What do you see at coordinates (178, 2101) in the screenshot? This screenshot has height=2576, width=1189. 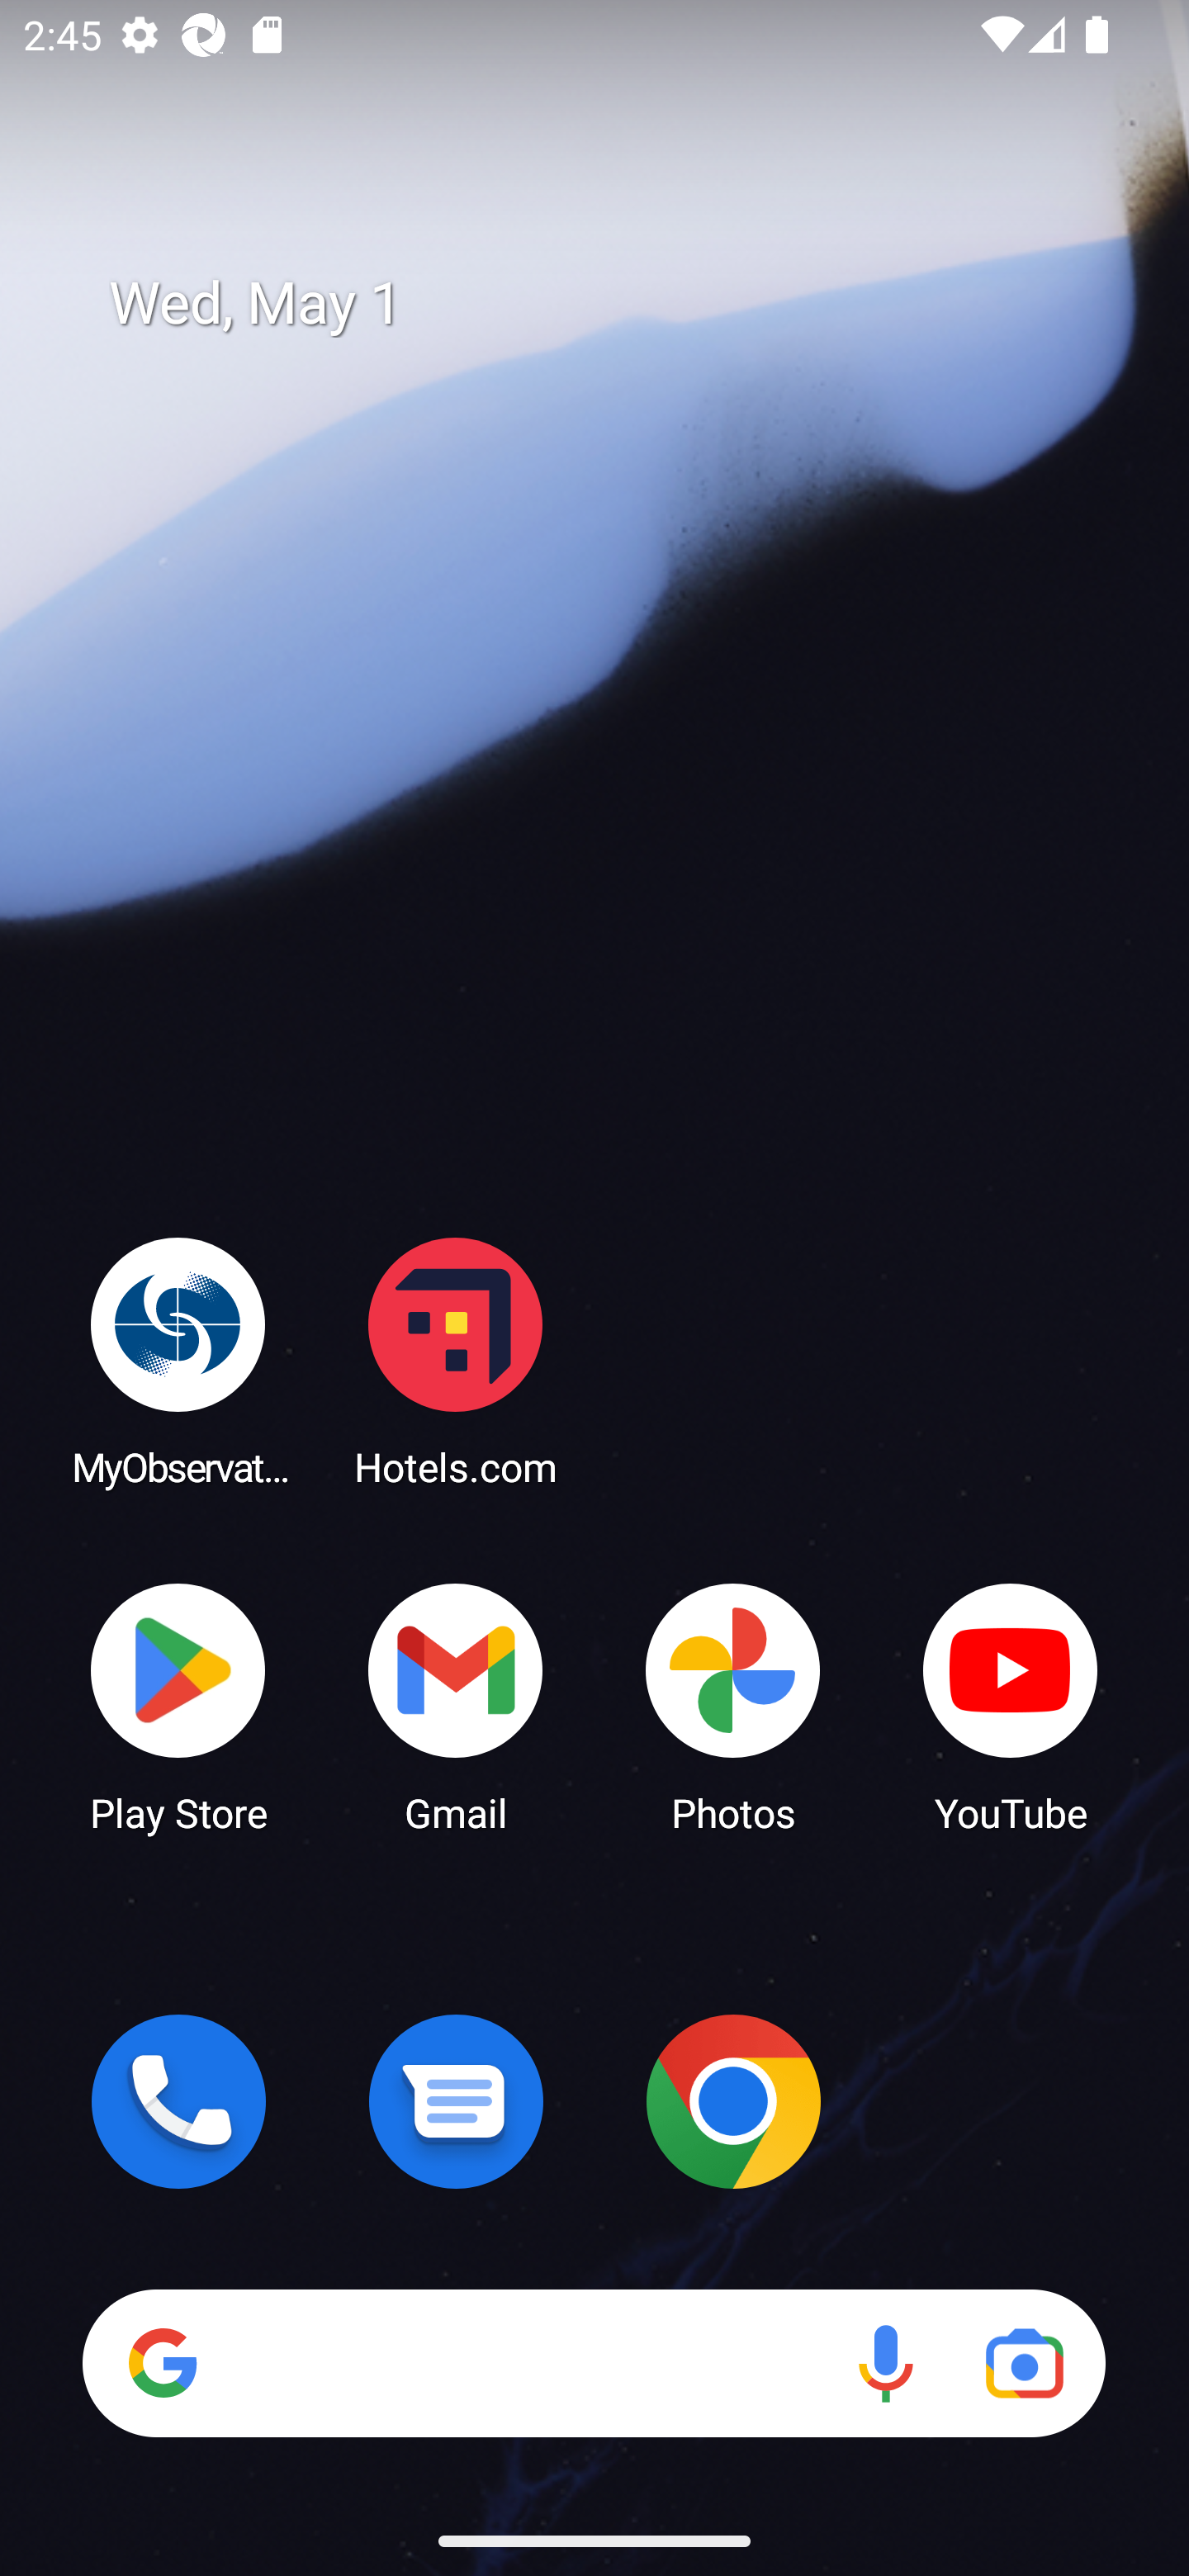 I see `Phone` at bounding box center [178, 2101].